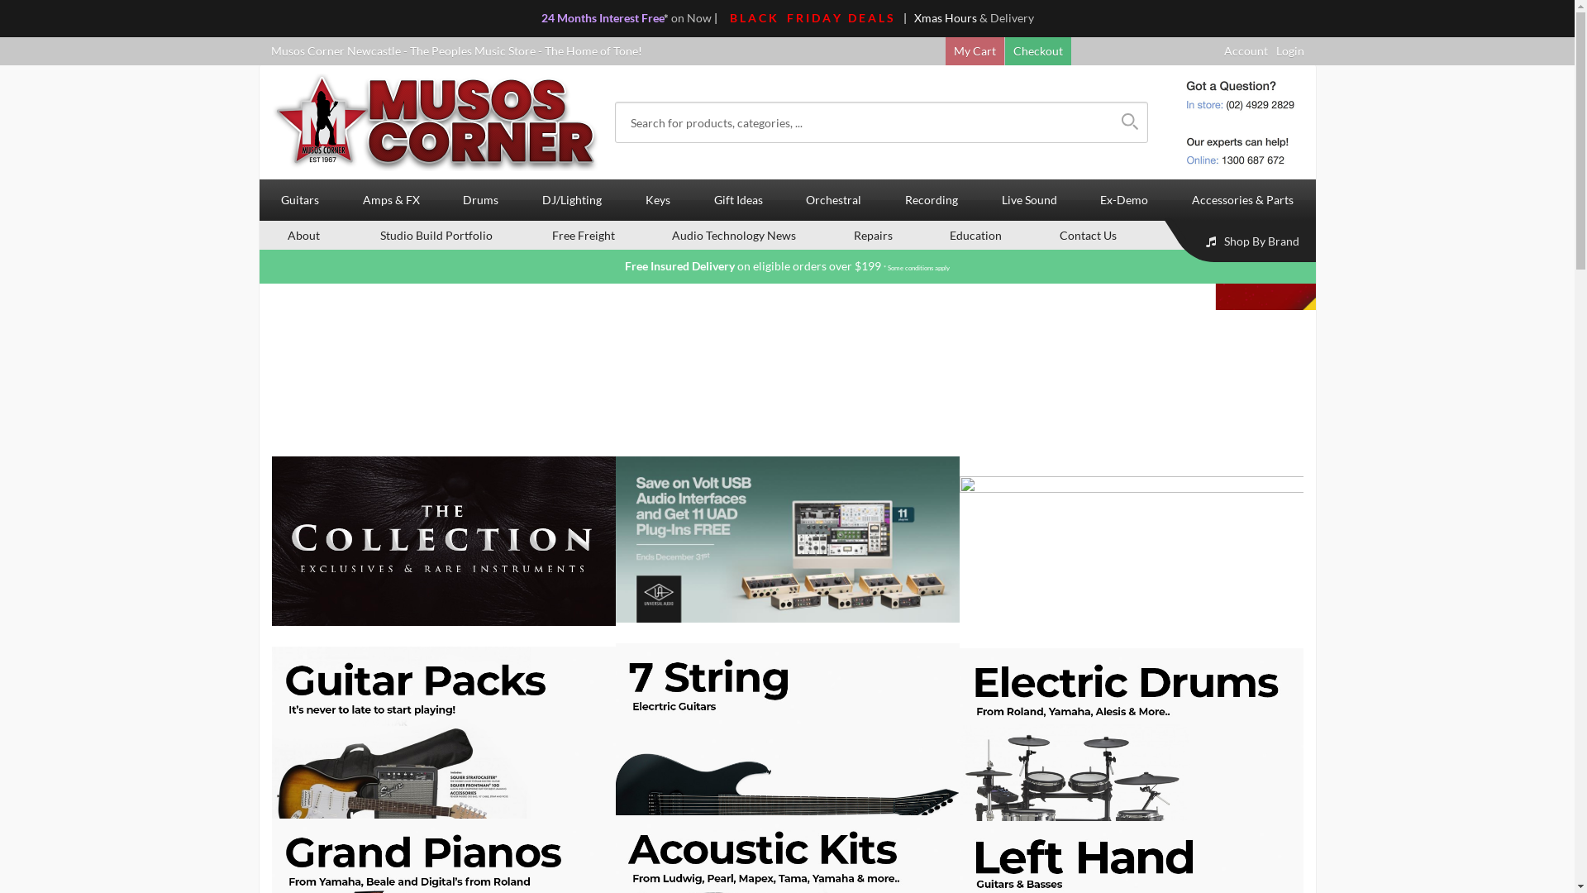  Describe the element at coordinates (828, 111) in the screenshot. I see `Accessories` at that location.